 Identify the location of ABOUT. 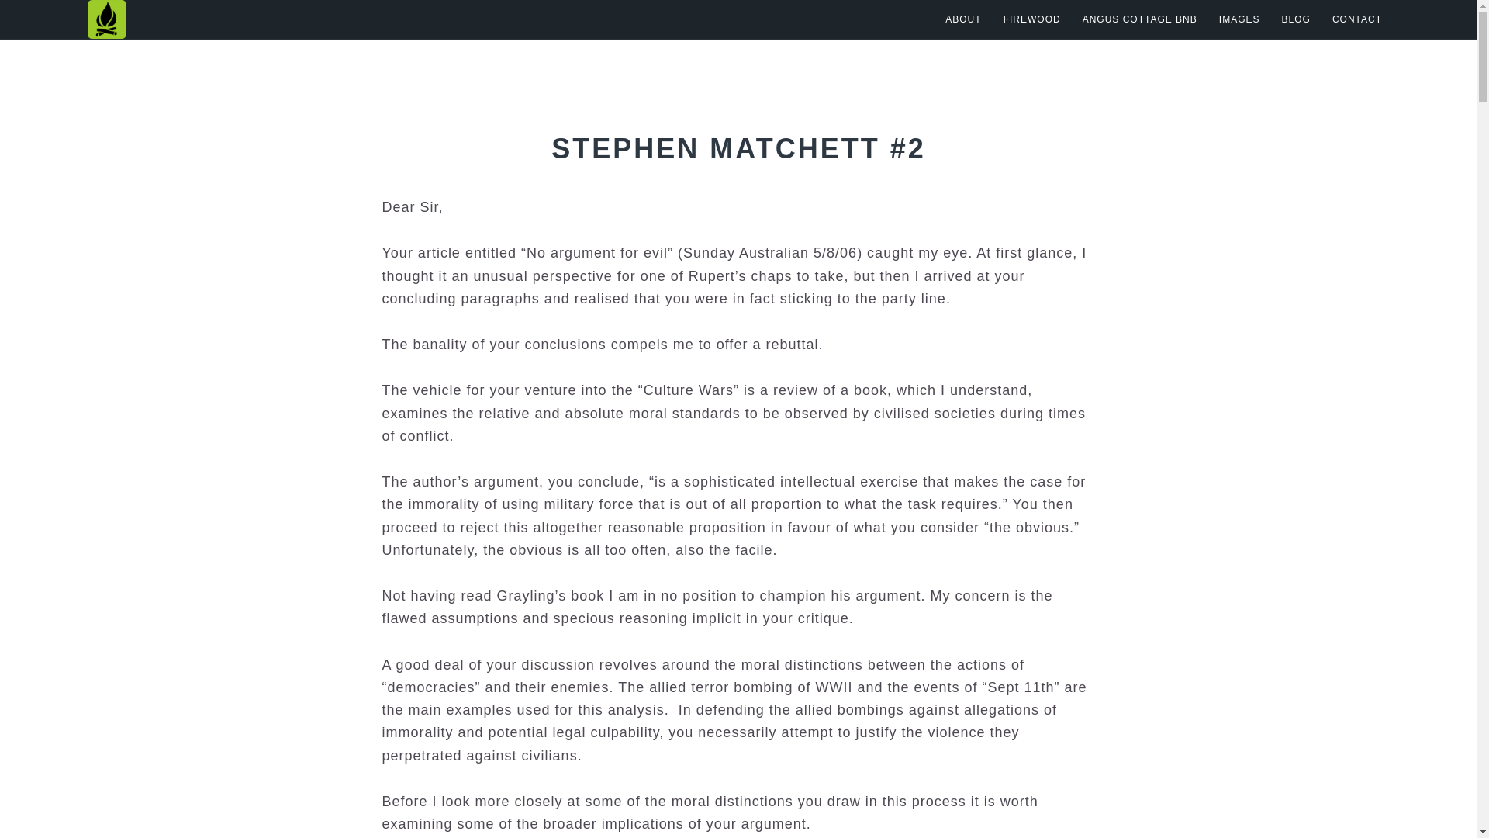
(963, 19).